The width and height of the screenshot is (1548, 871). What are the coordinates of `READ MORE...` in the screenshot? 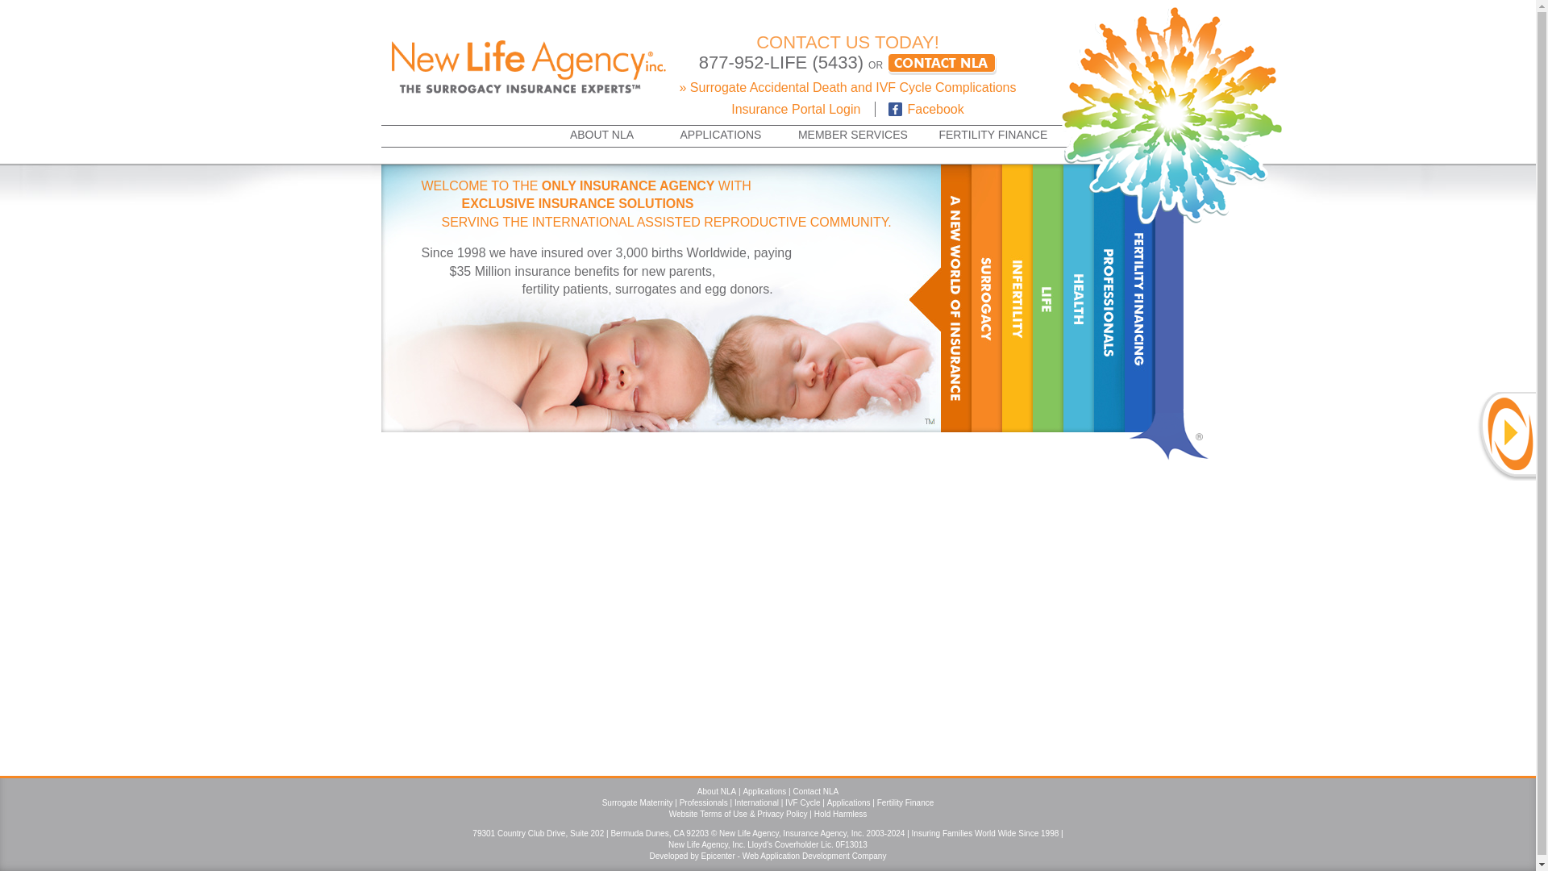 It's located at (897, 373).